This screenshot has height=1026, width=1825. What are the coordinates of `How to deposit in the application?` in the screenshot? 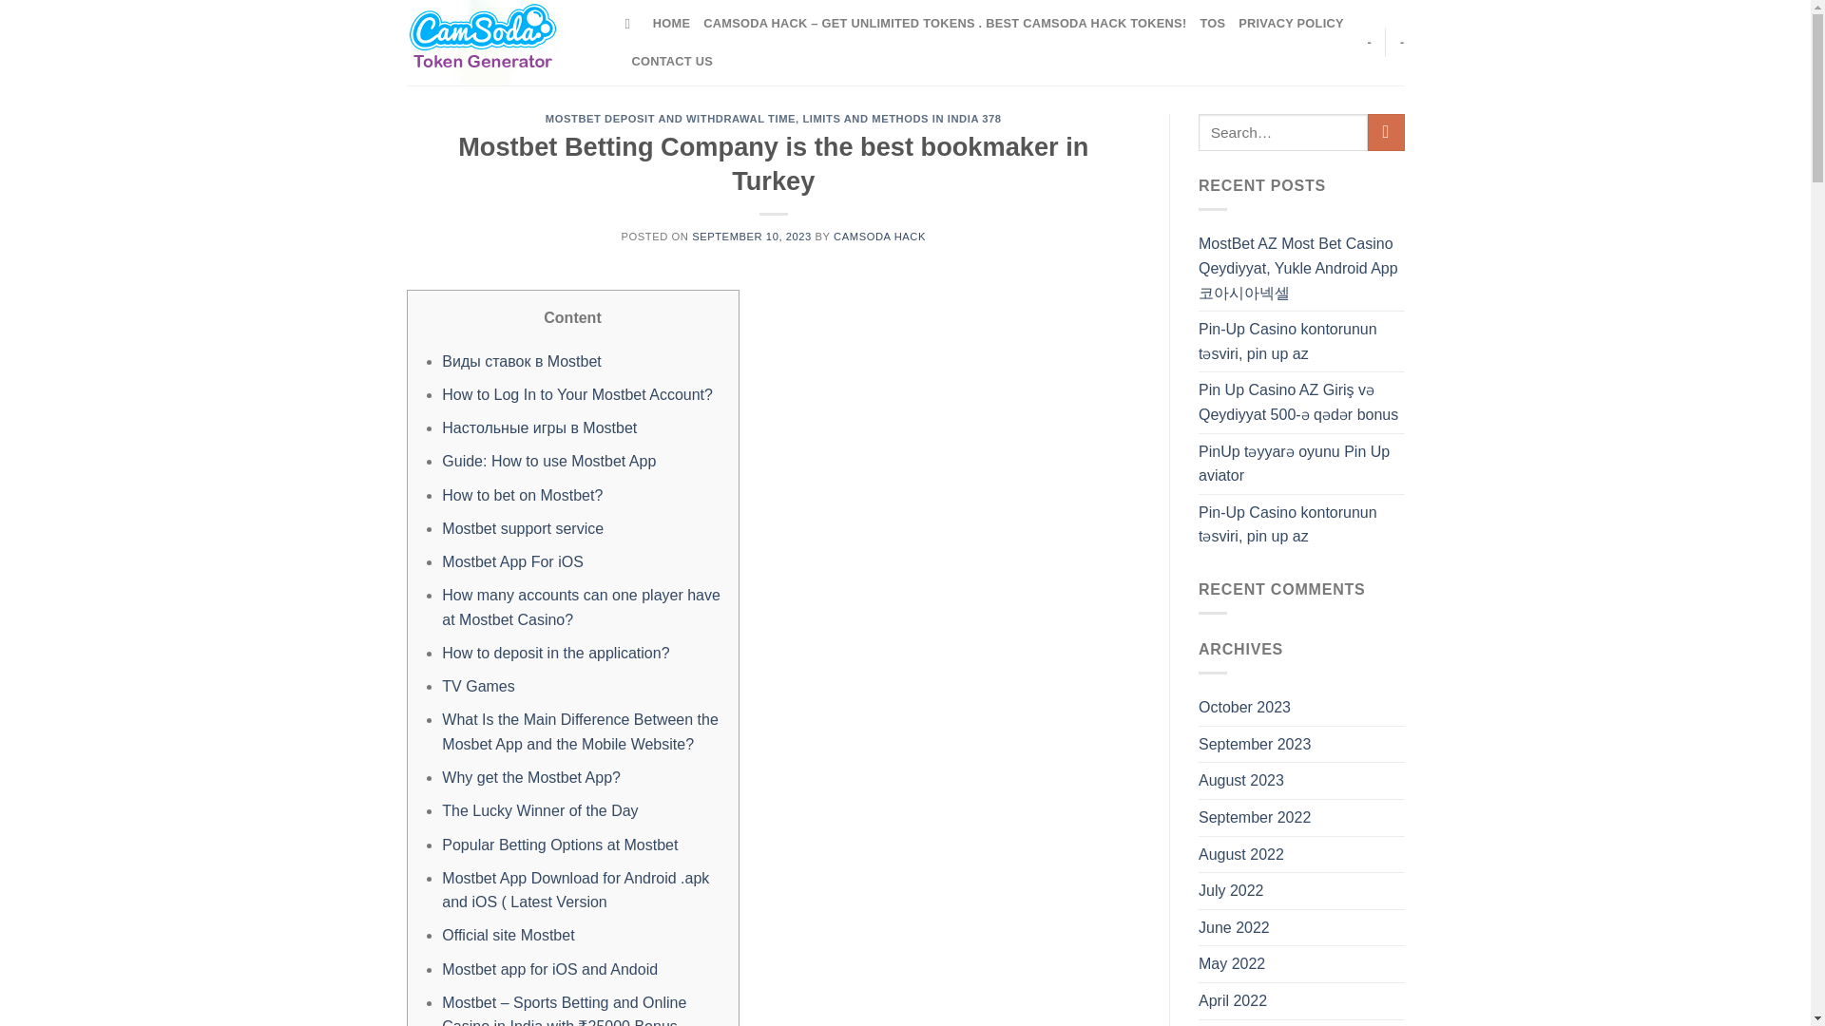 It's located at (555, 653).